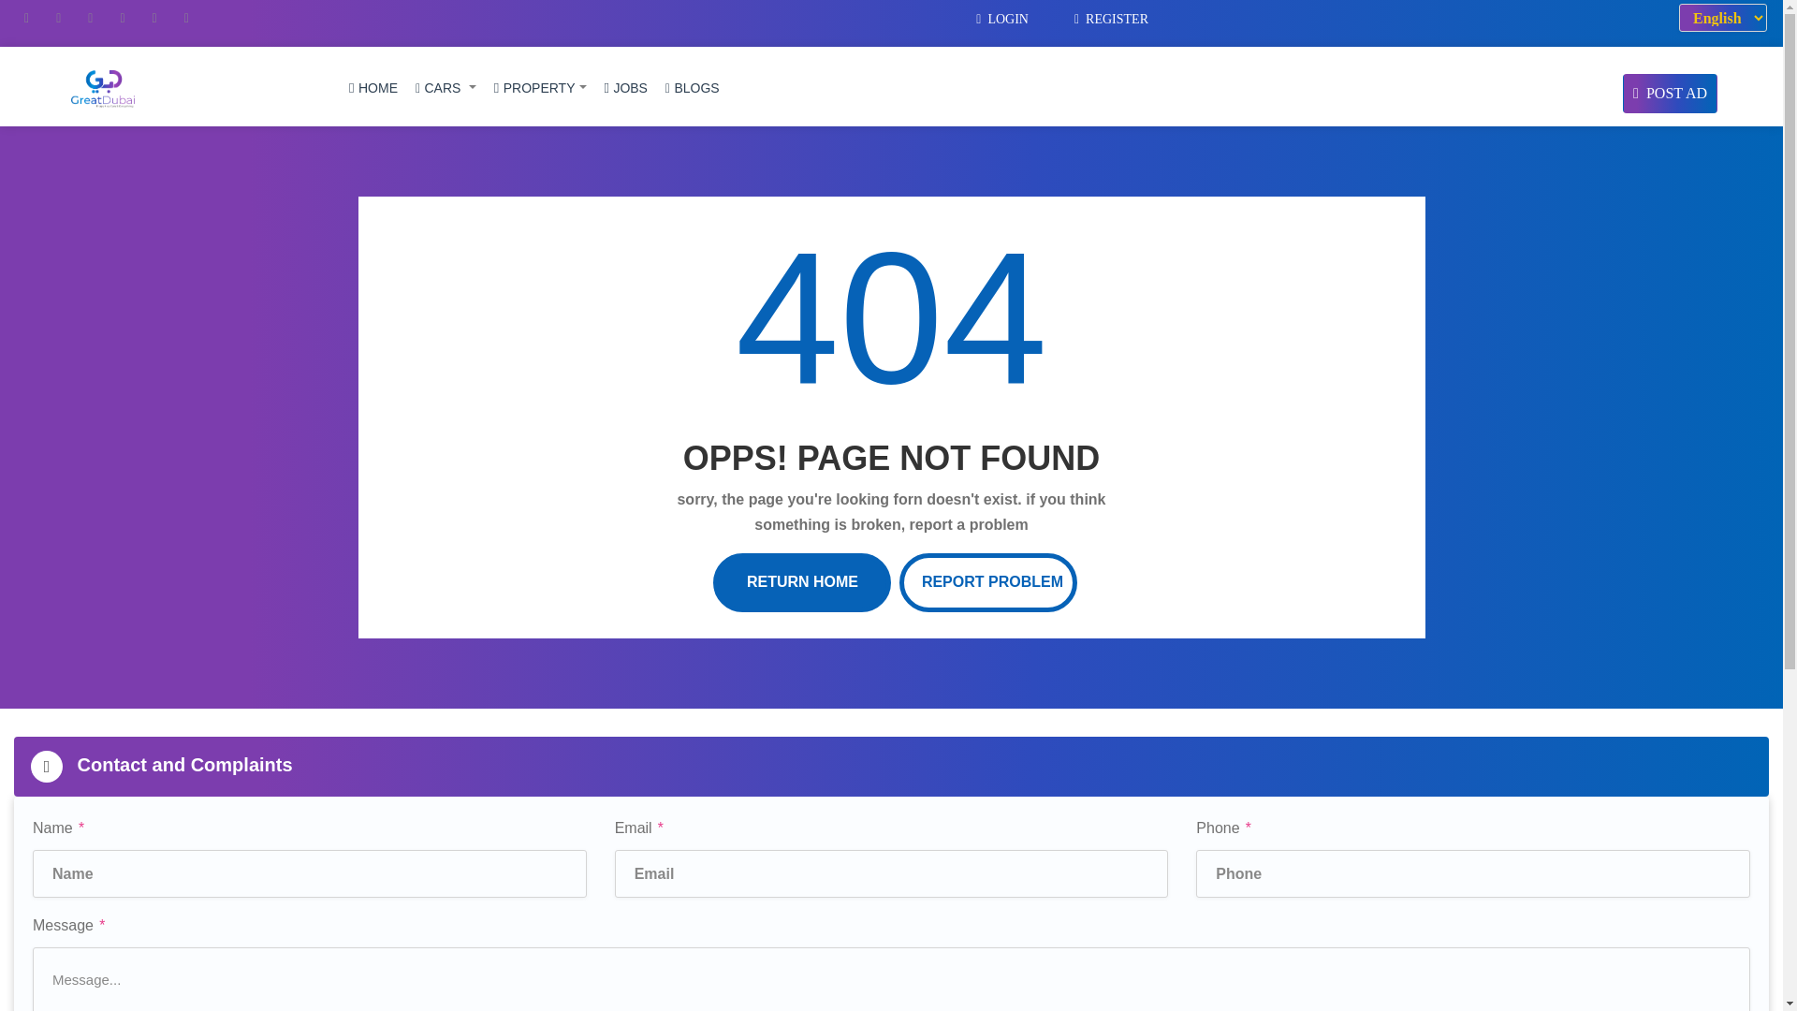 The width and height of the screenshot is (1797, 1011). Describe the element at coordinates (60, 17) in the screenshot. I see `Twitter` at that location.